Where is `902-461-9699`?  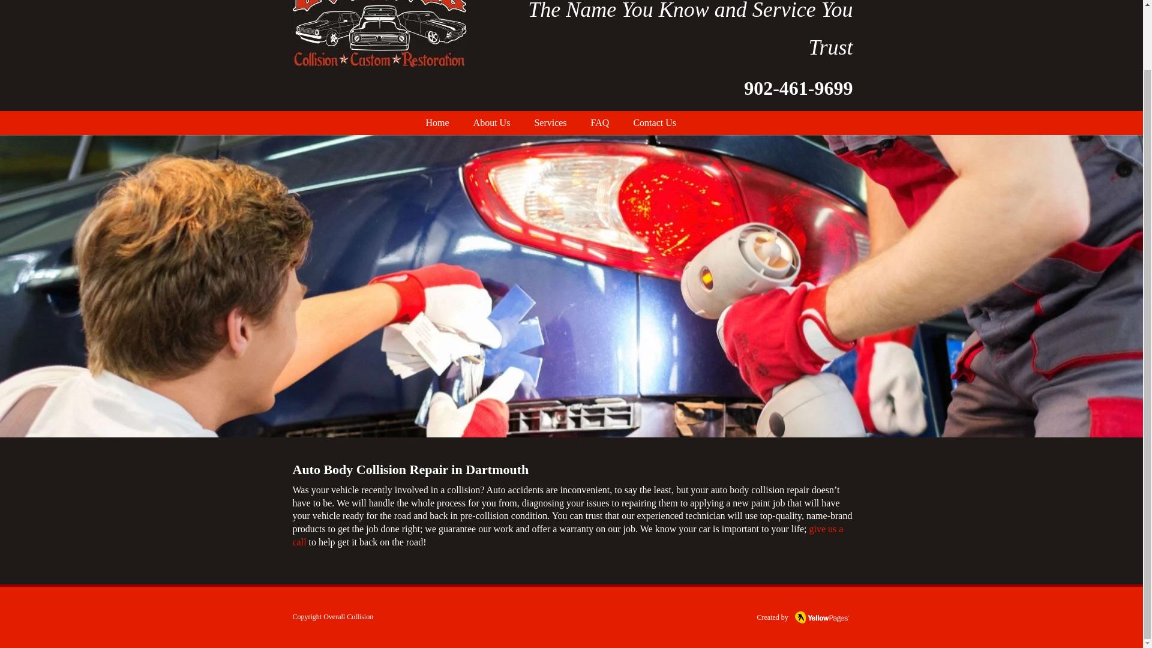 902-461-9699 is located at coordinates (798, 92).